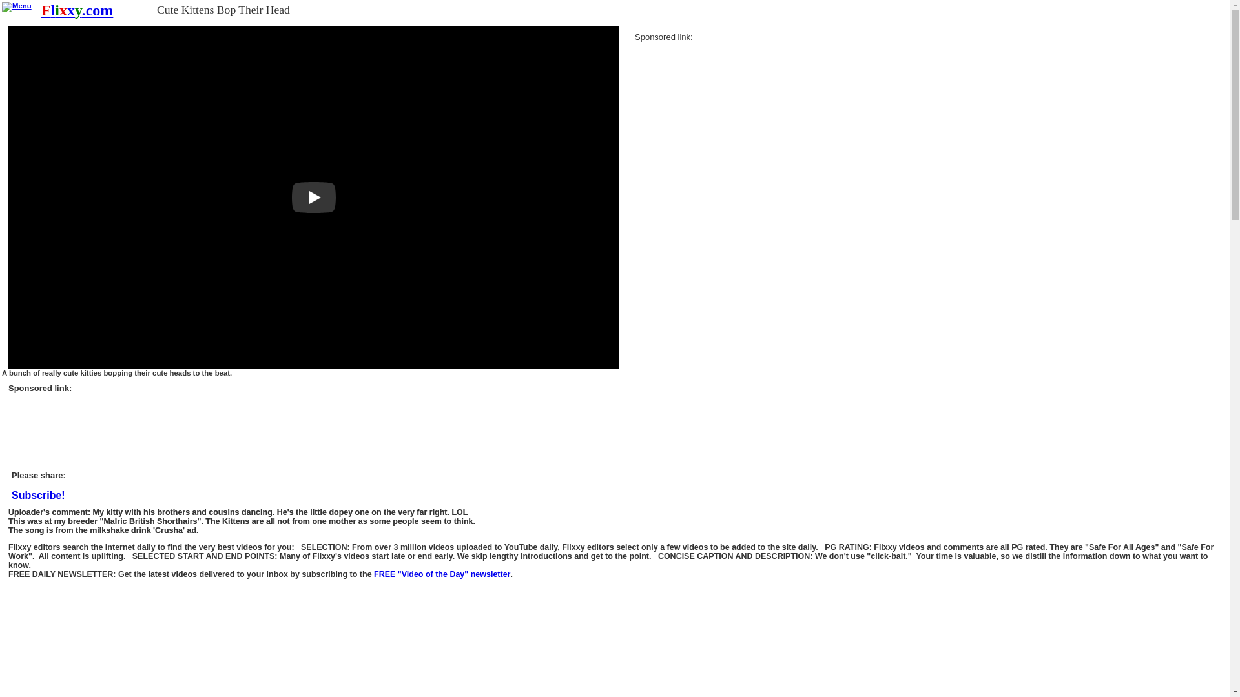 The width and height of the screenshot is (1240, 697). Describe the element at coordinates (38, 496) in the screenshot. I see `FREE Newsletter` at that location.